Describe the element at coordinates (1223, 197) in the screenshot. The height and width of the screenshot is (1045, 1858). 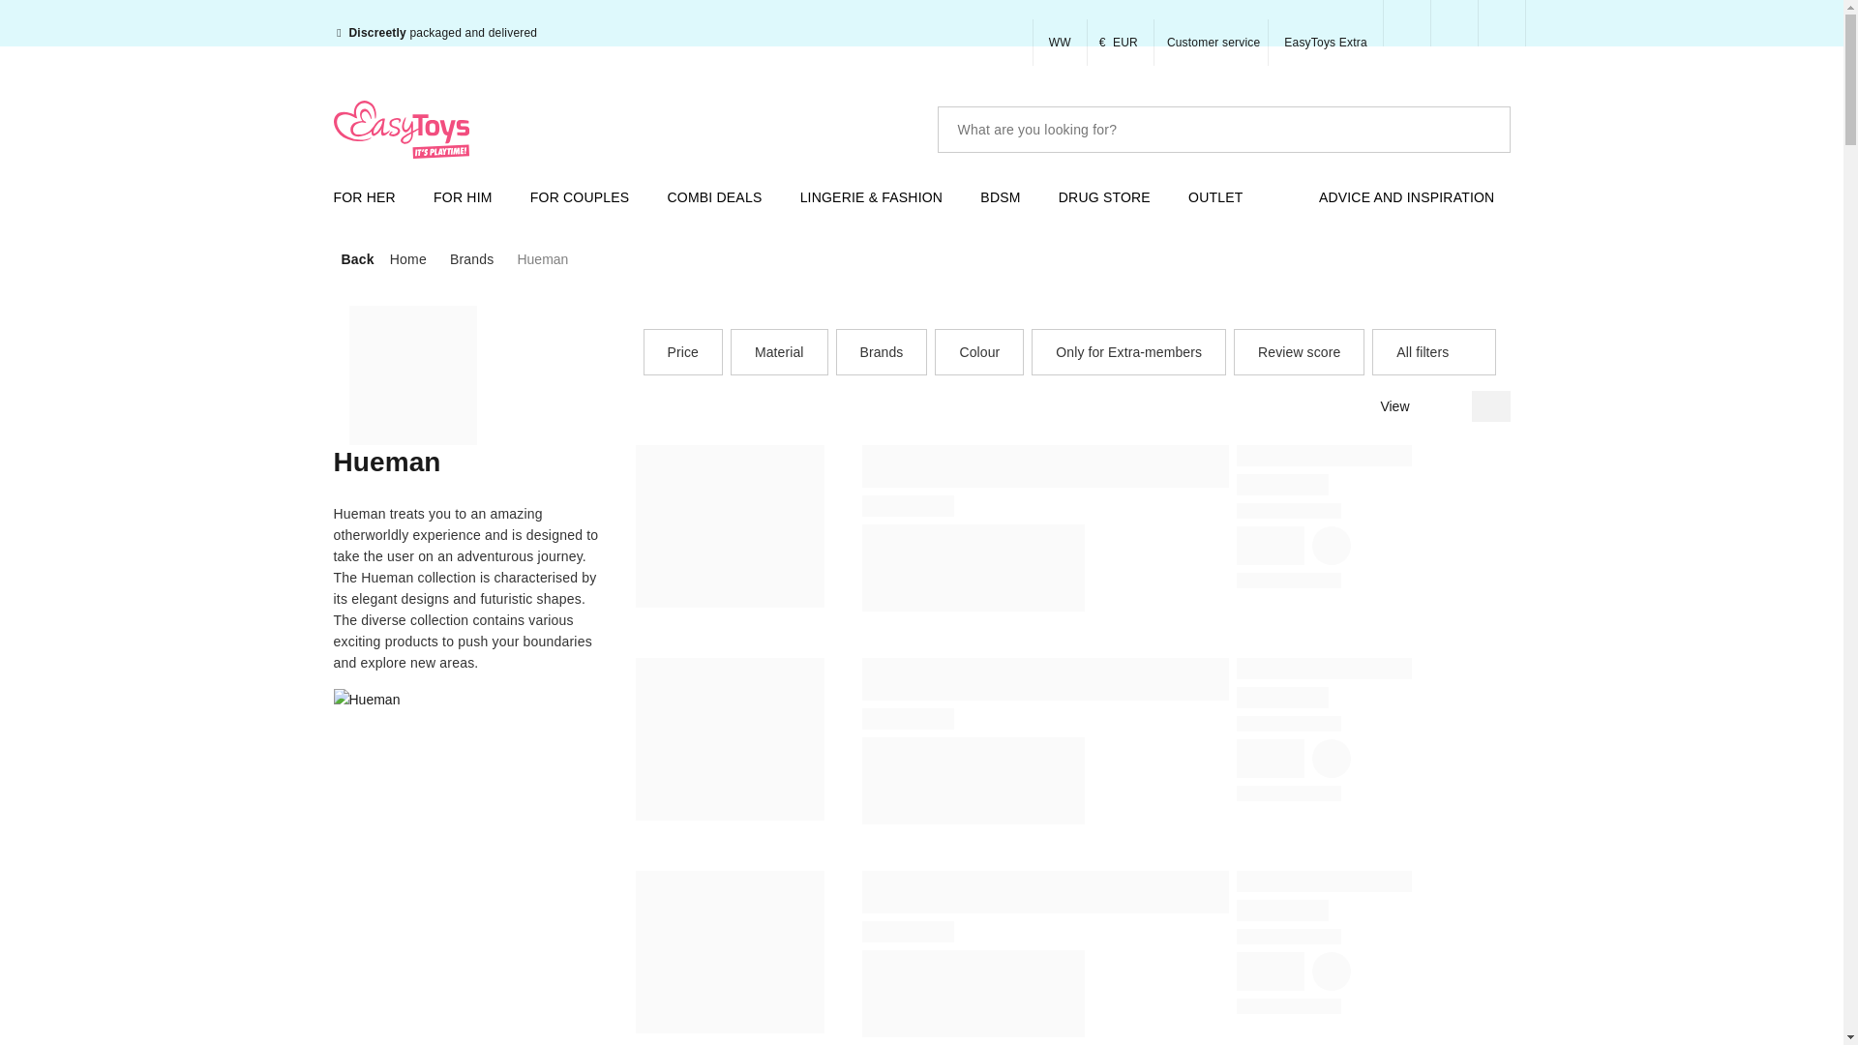
I see `OUTLET` at that location.